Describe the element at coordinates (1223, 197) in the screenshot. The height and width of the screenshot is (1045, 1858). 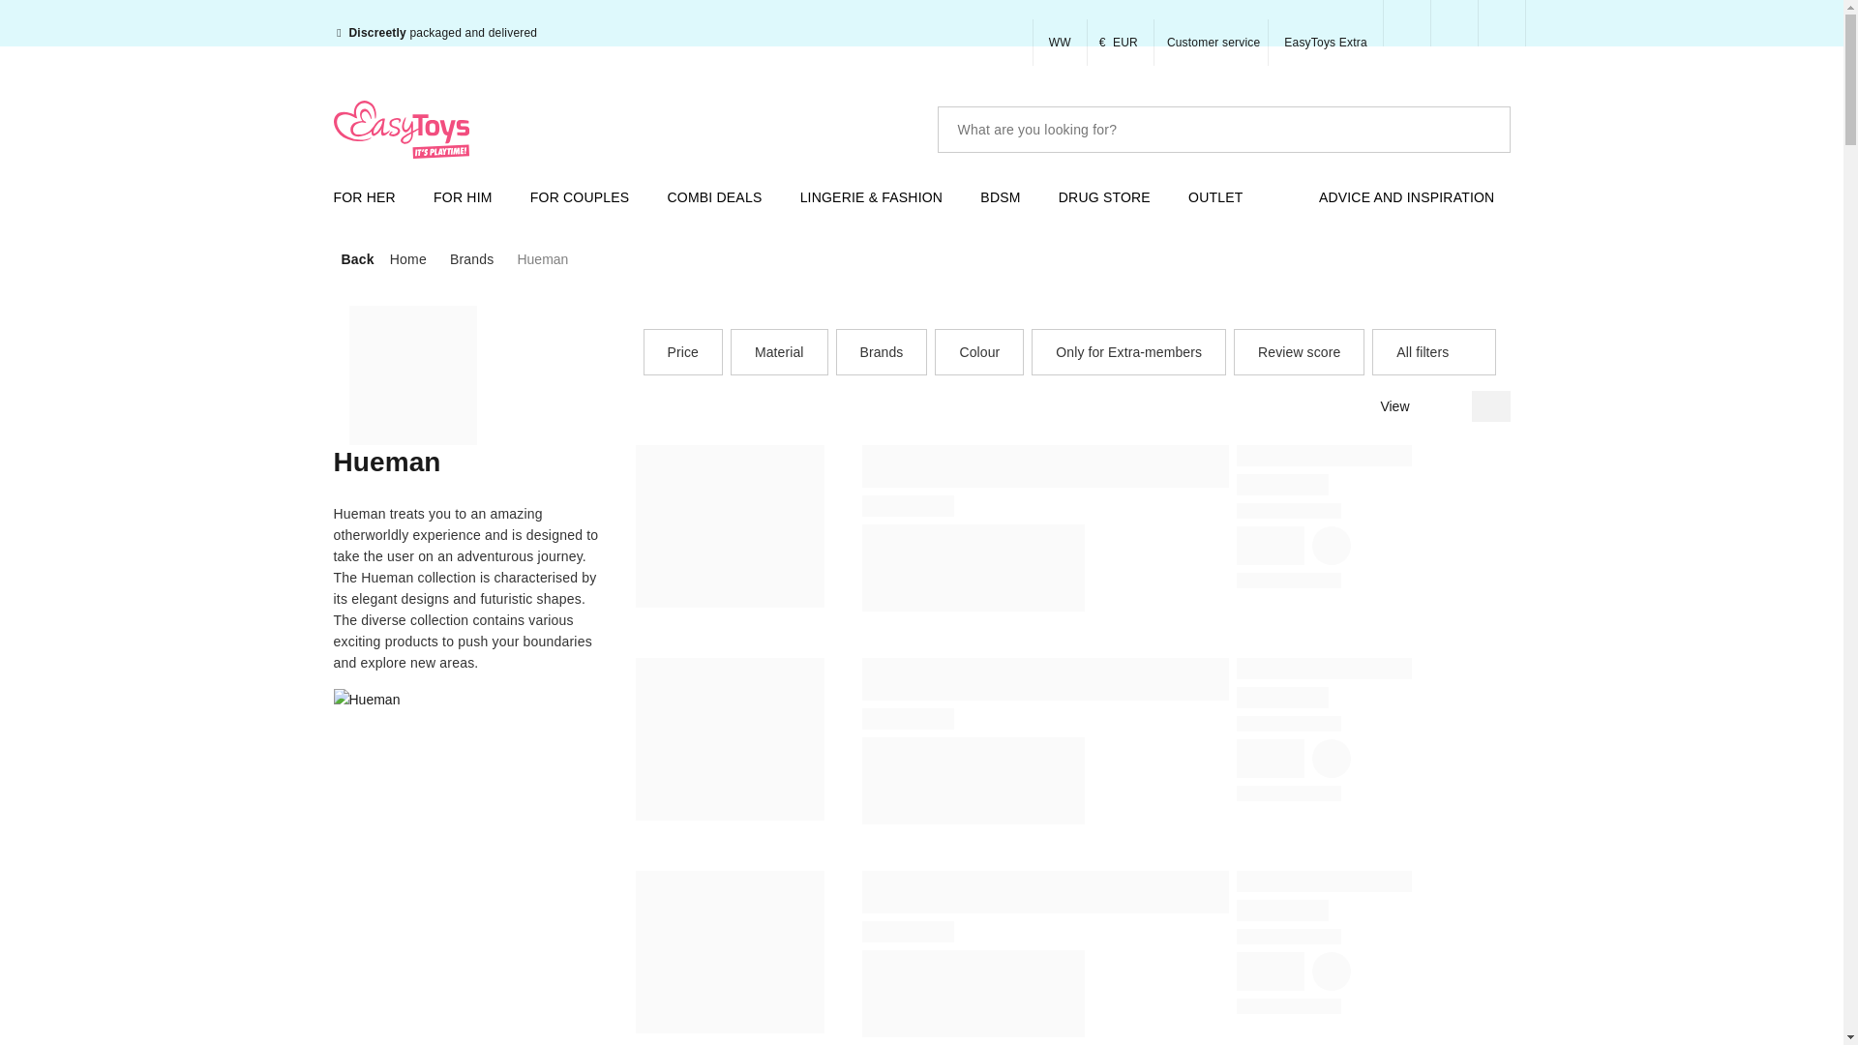
I see `OUTLET` at that location.